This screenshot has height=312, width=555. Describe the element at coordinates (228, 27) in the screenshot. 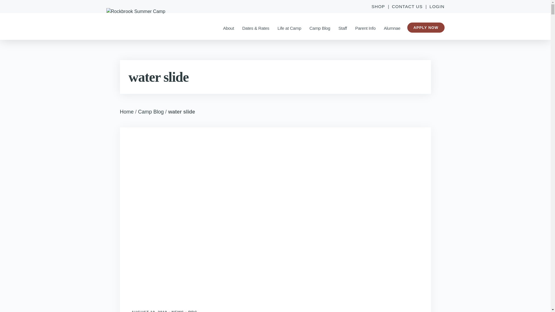

I see `About` at that location.